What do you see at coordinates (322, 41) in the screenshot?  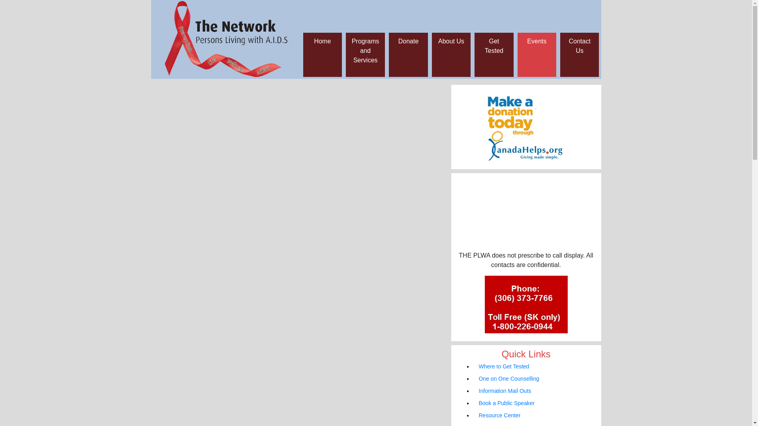 I see `Home` at bounding box center [322, 41].